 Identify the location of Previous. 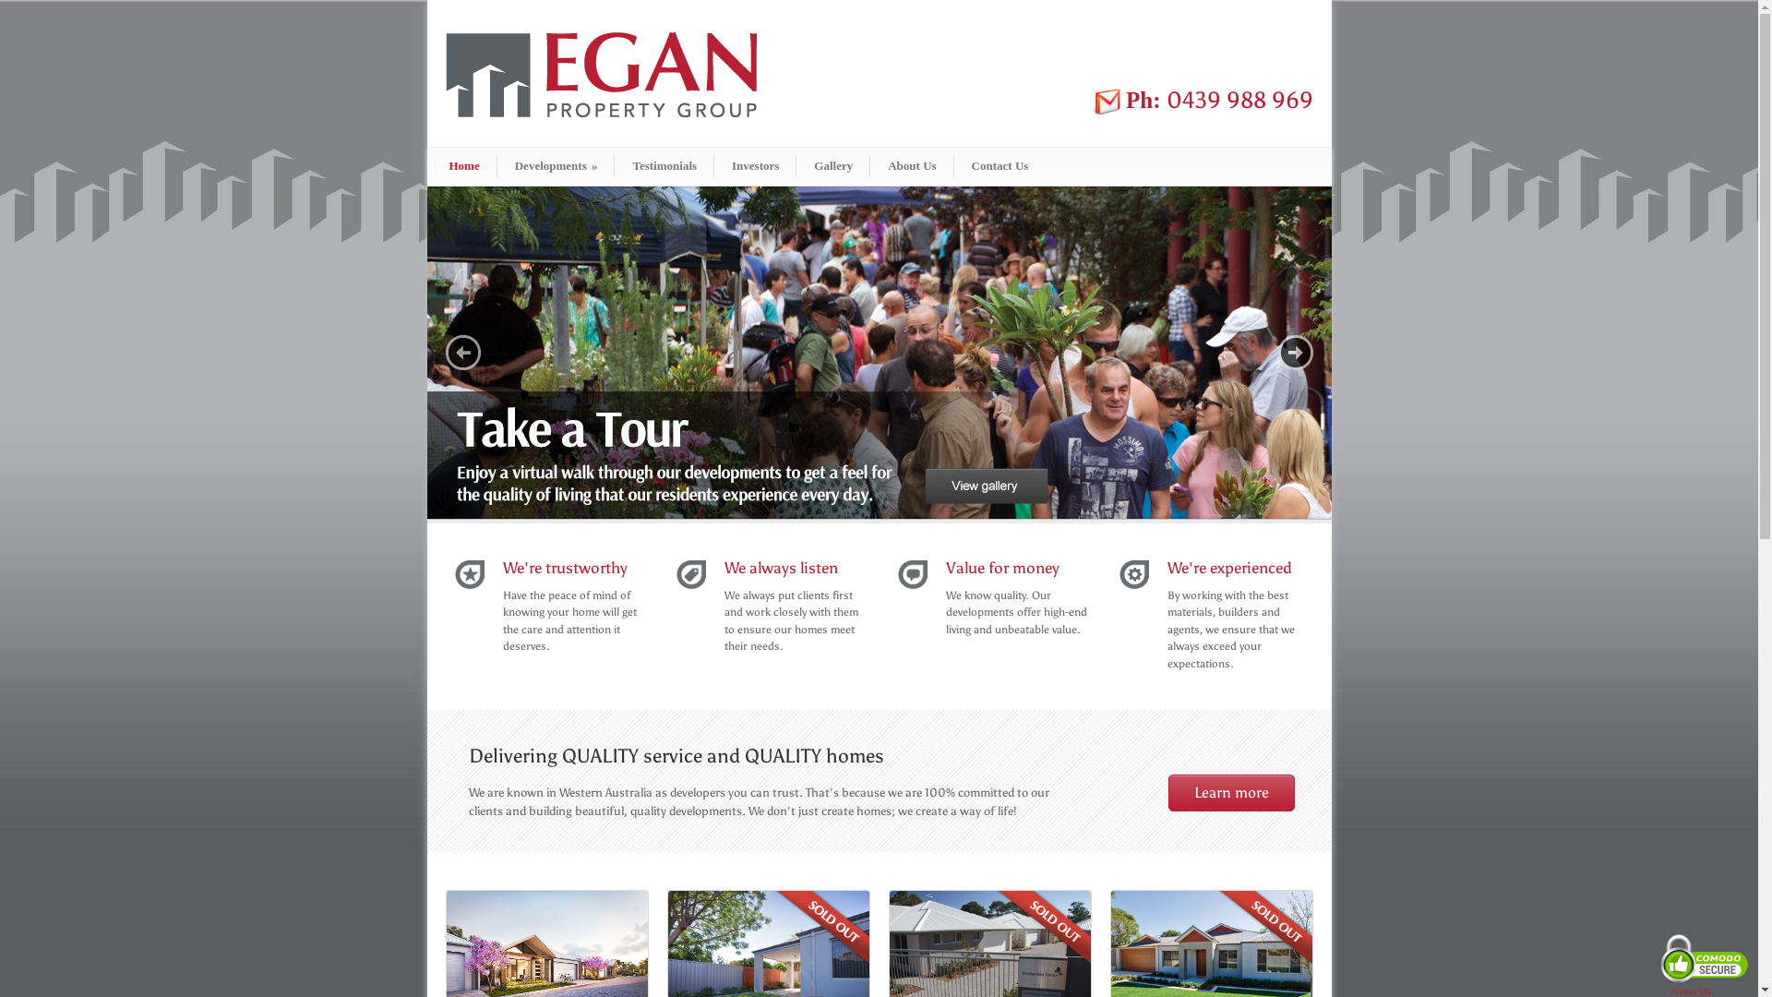
(462, 353).